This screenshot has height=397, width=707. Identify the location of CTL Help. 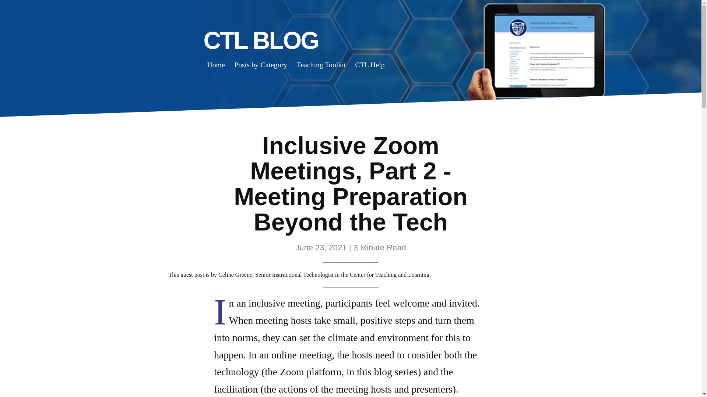
(370, 65).